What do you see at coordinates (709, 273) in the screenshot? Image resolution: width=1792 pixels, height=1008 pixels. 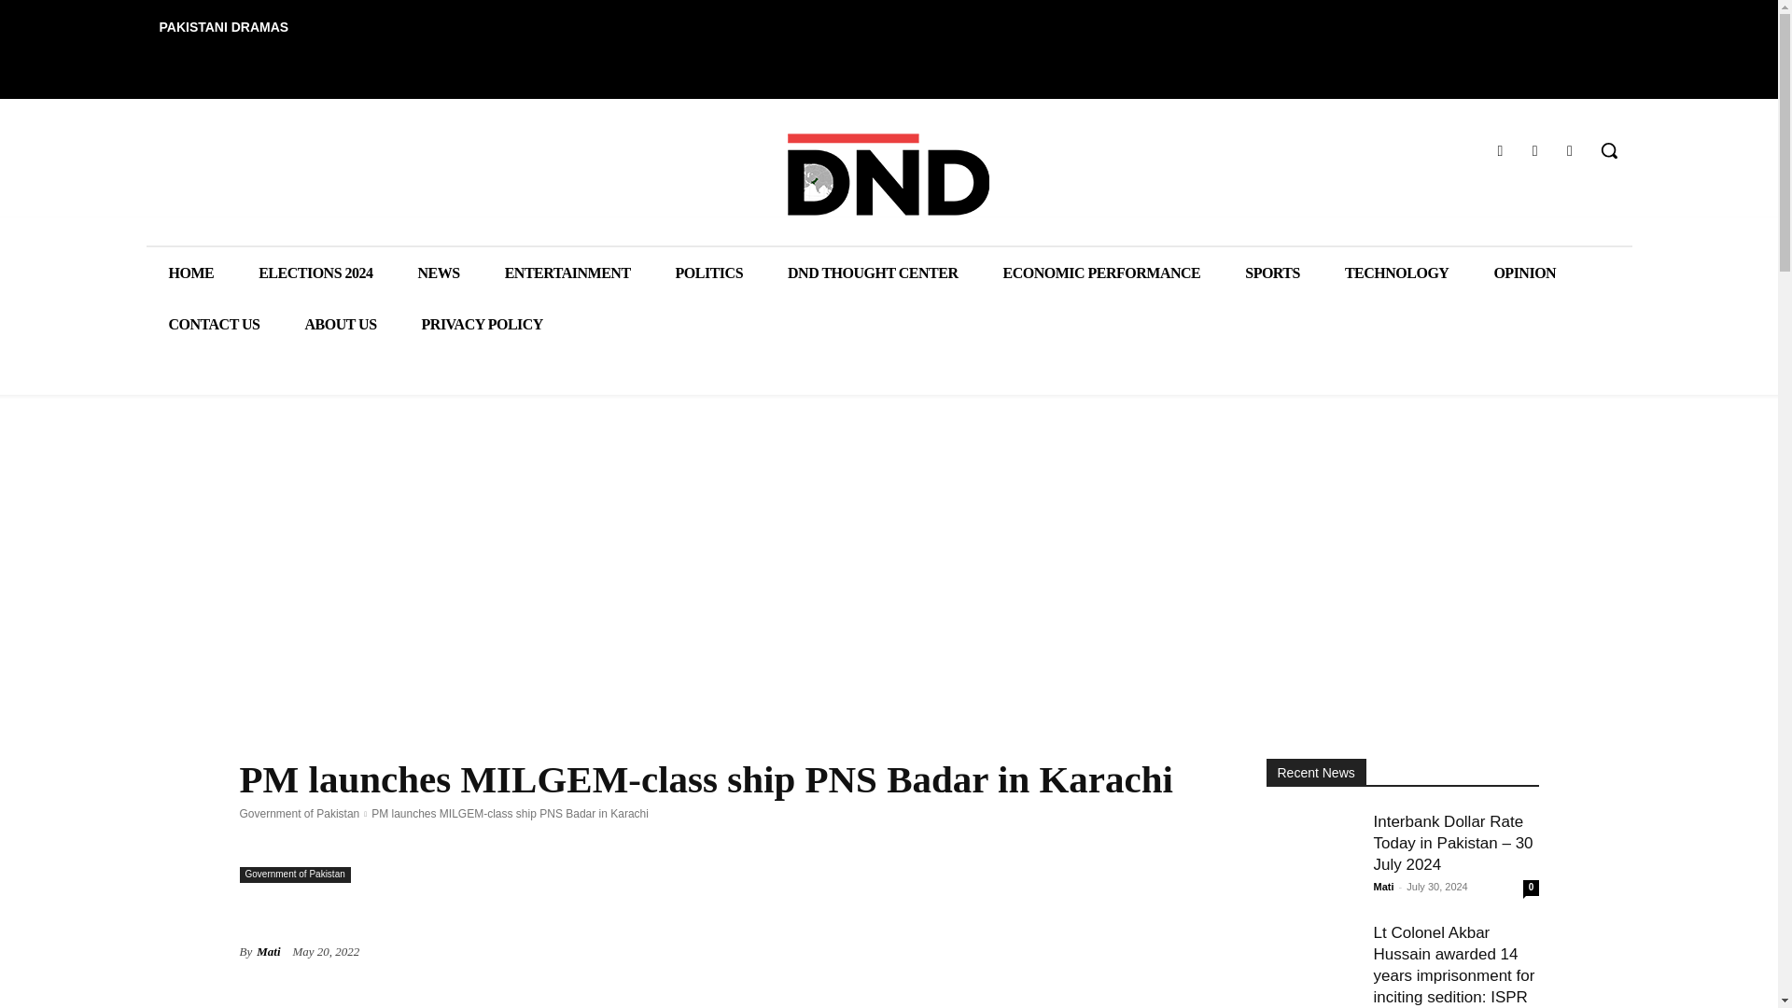 I see `POLITICS` at bounding box center [709, 273].